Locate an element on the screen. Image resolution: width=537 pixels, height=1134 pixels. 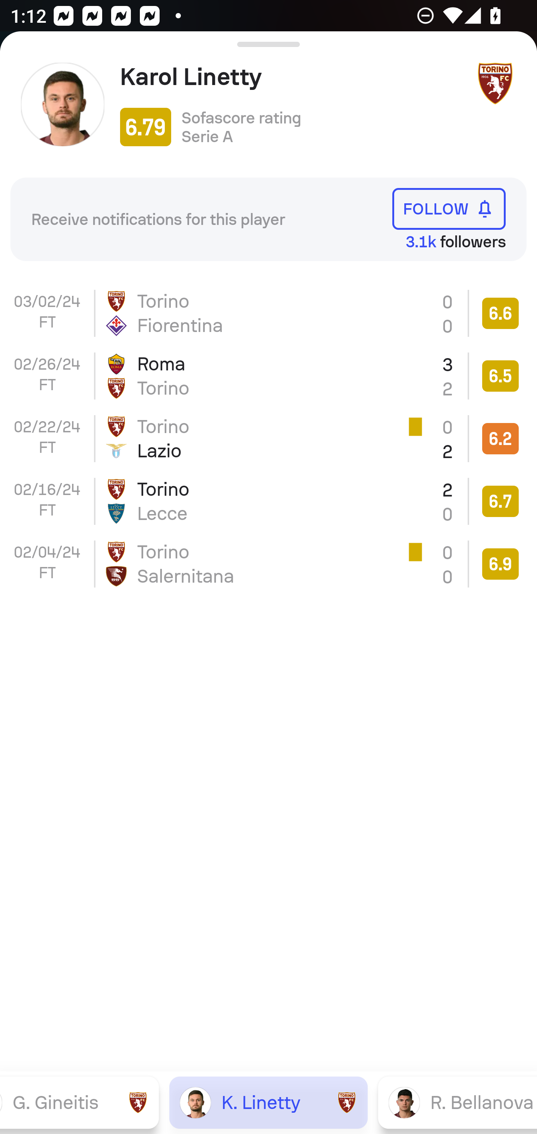
K. Linetty is located at coordinates (268, 1102).